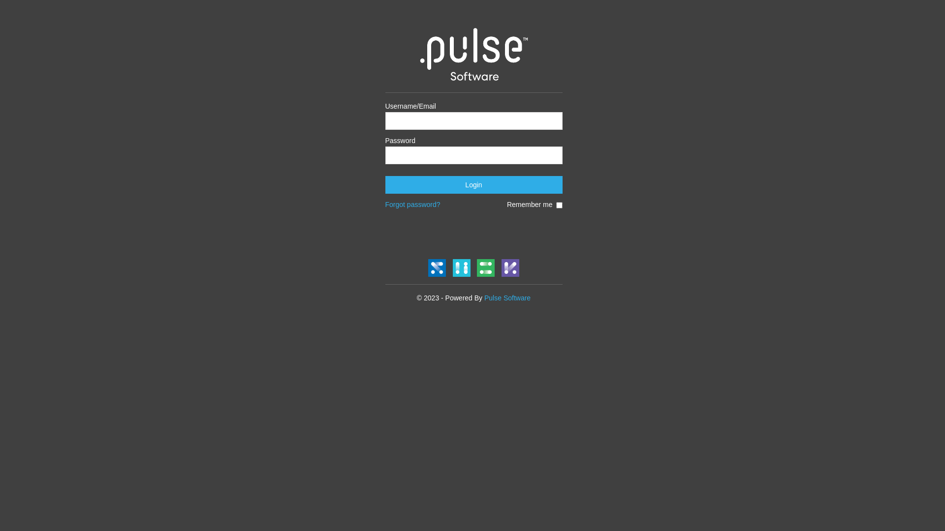 Image resolution: width=945 pixels, height=531 pixels. I want to click on Strategy, so click(437, 268).